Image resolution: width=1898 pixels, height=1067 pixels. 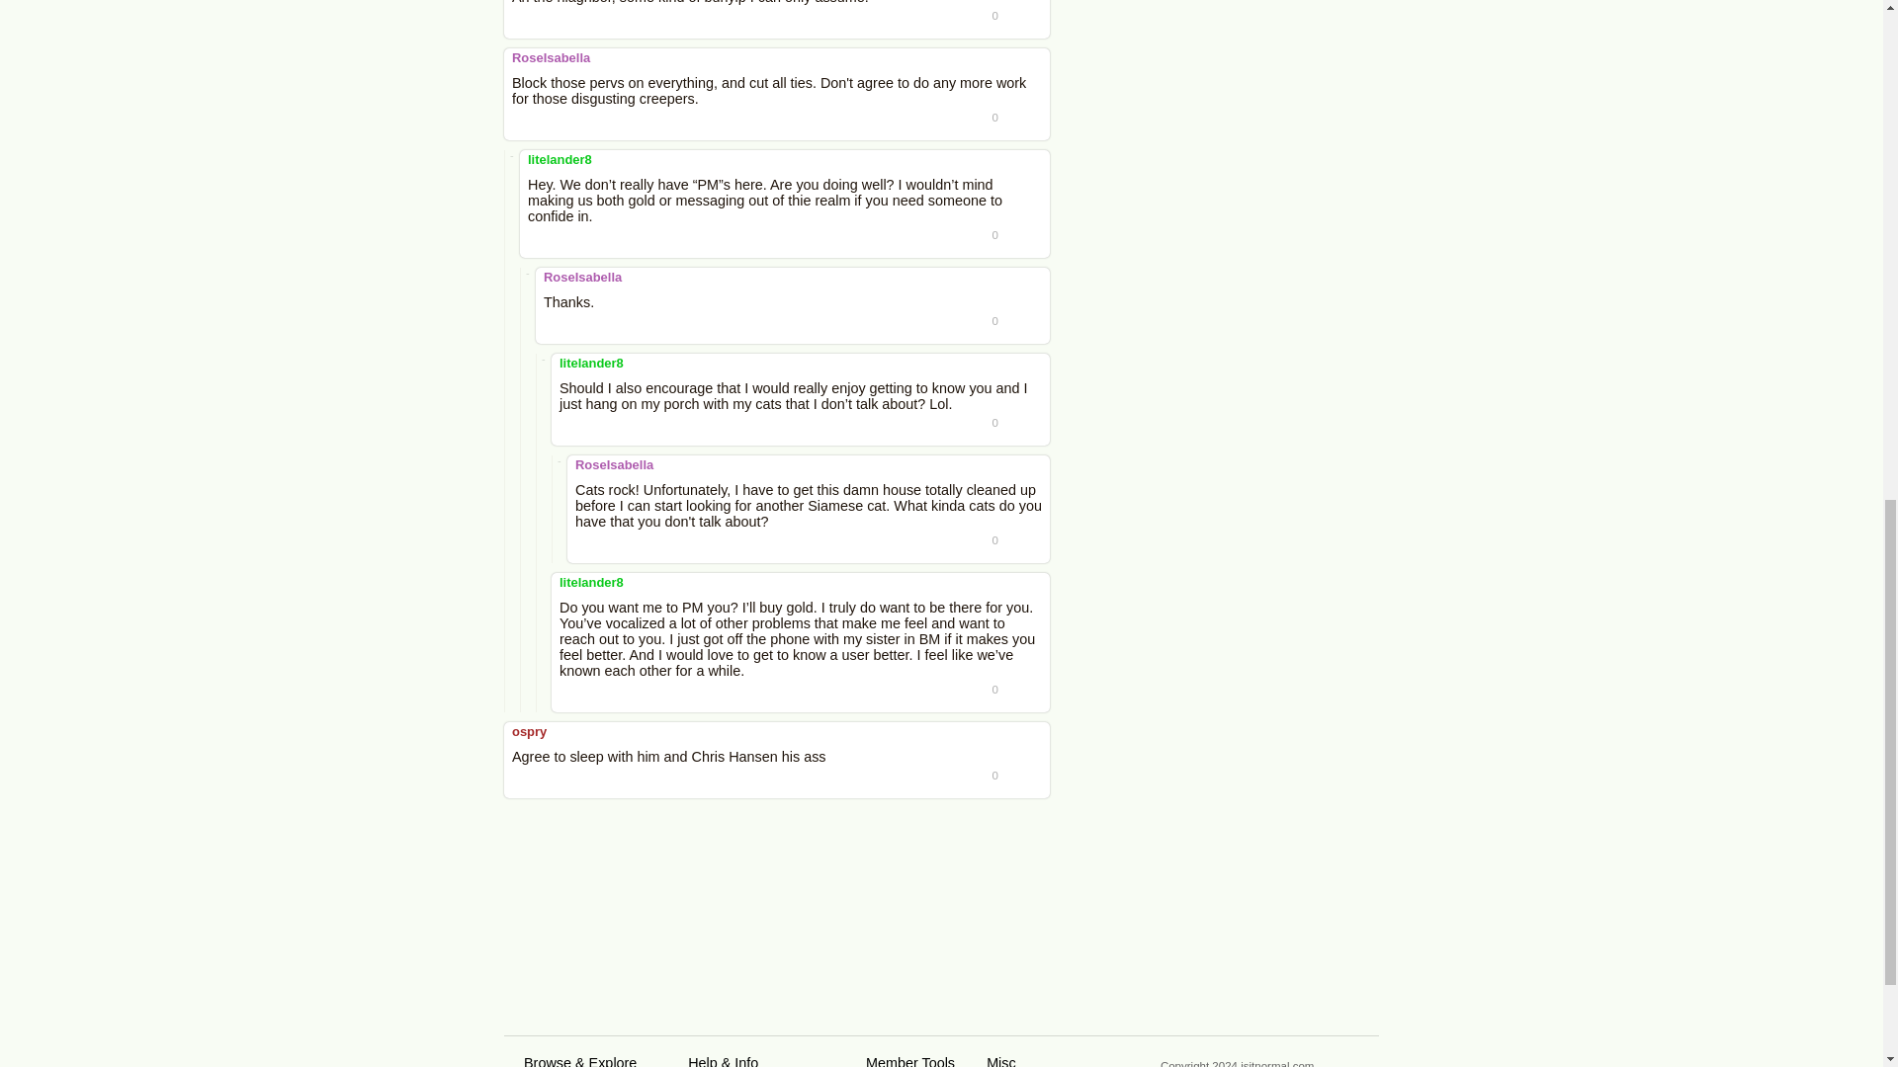 I want to click on Joined 5 years ago, so click(x=560, y=159).